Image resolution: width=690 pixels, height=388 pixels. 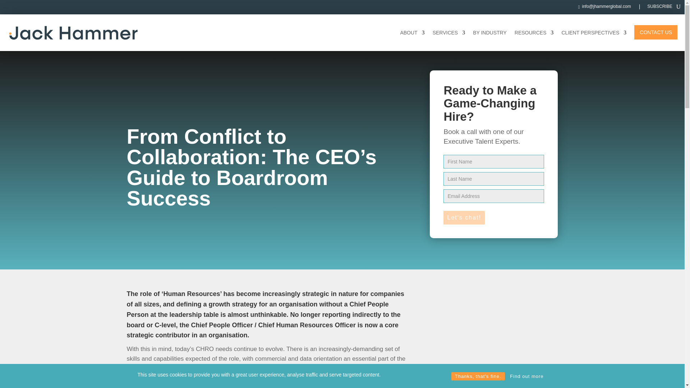 I want to click on BY INDUSTRY, so click(x=489, y=32).